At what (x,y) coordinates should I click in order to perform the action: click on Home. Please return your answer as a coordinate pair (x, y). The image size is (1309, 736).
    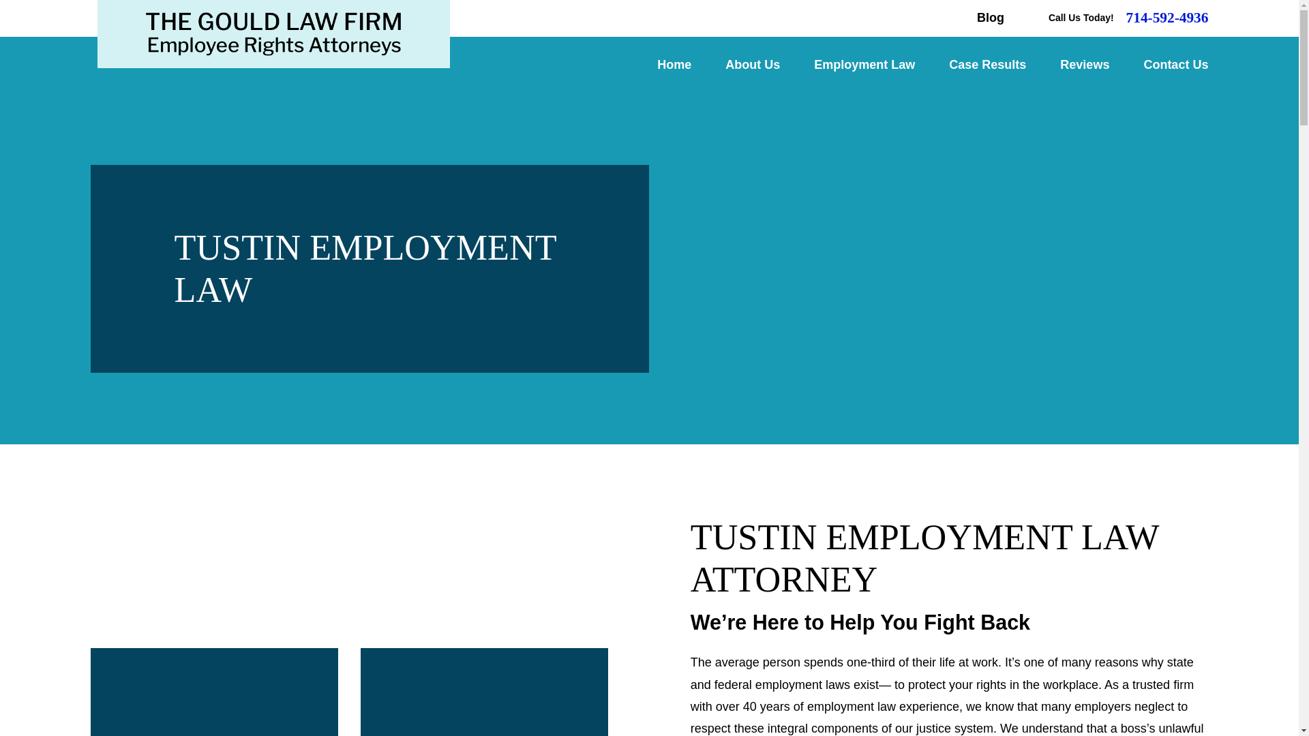
    Looking at the image, I should click on (273, 34).